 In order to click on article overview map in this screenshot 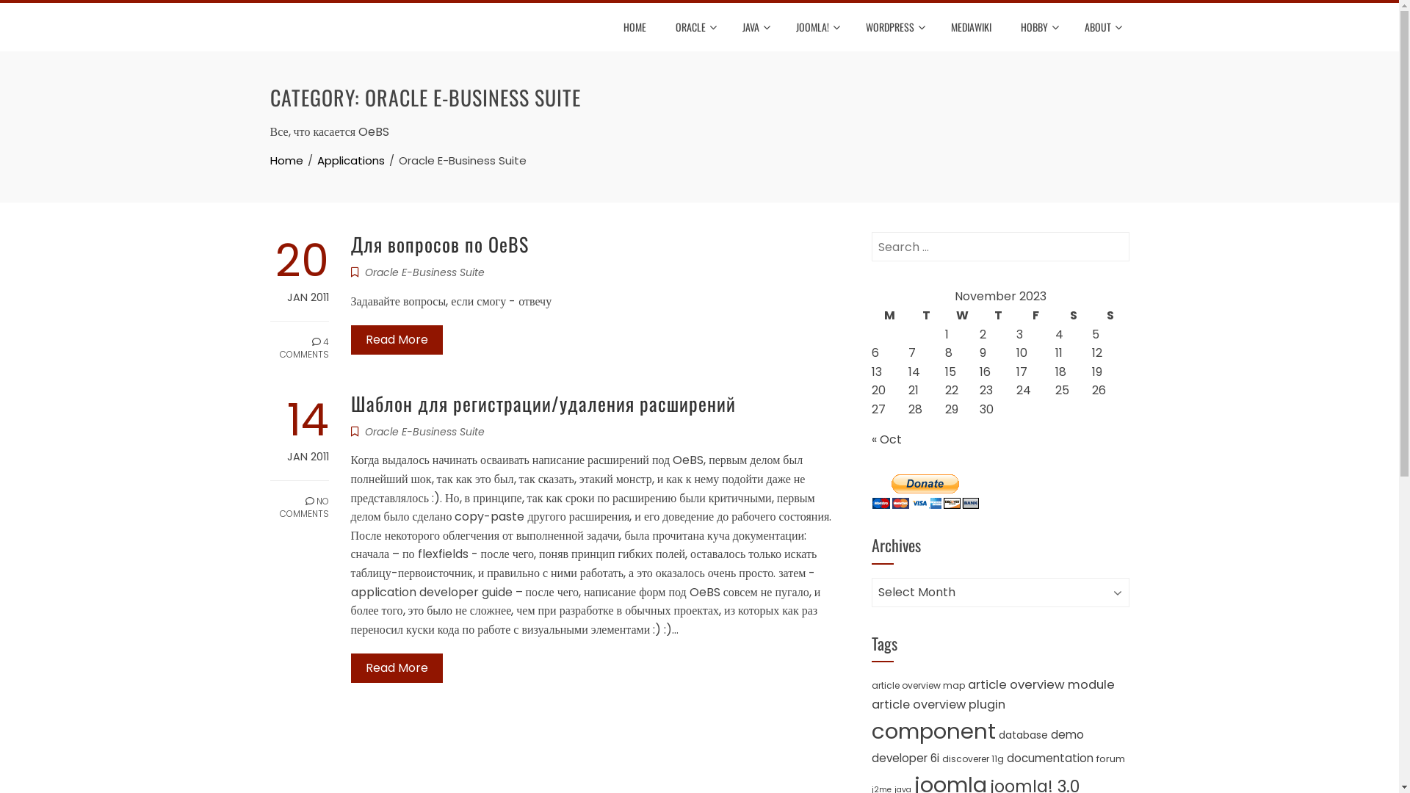, I will do `click(918, 686)`.